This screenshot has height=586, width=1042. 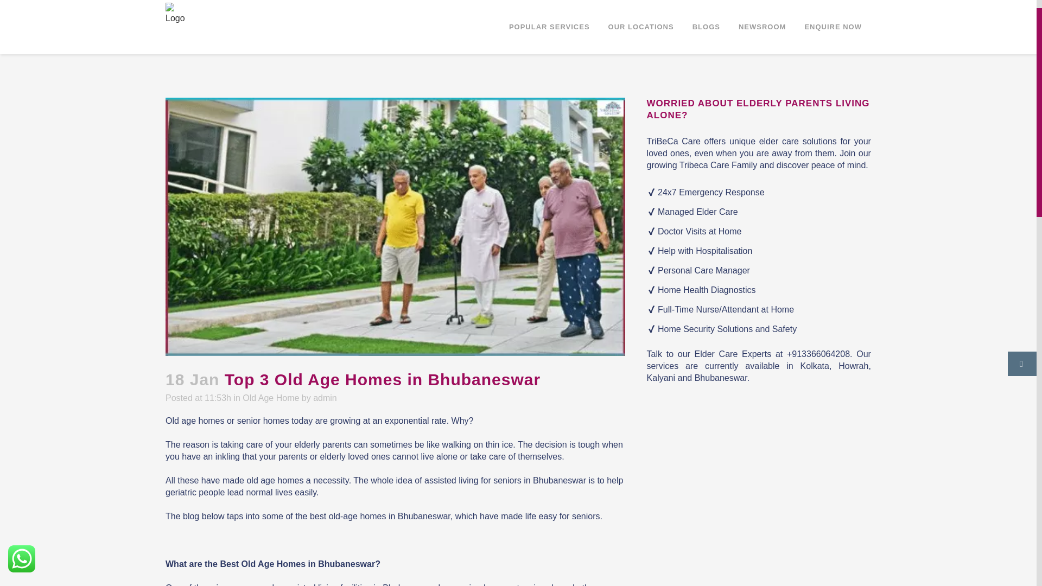 What do you see at coordinates (833, 27) in the screenshot?
I see `ENQUIRE NOW` at bounding box center [833, 27].